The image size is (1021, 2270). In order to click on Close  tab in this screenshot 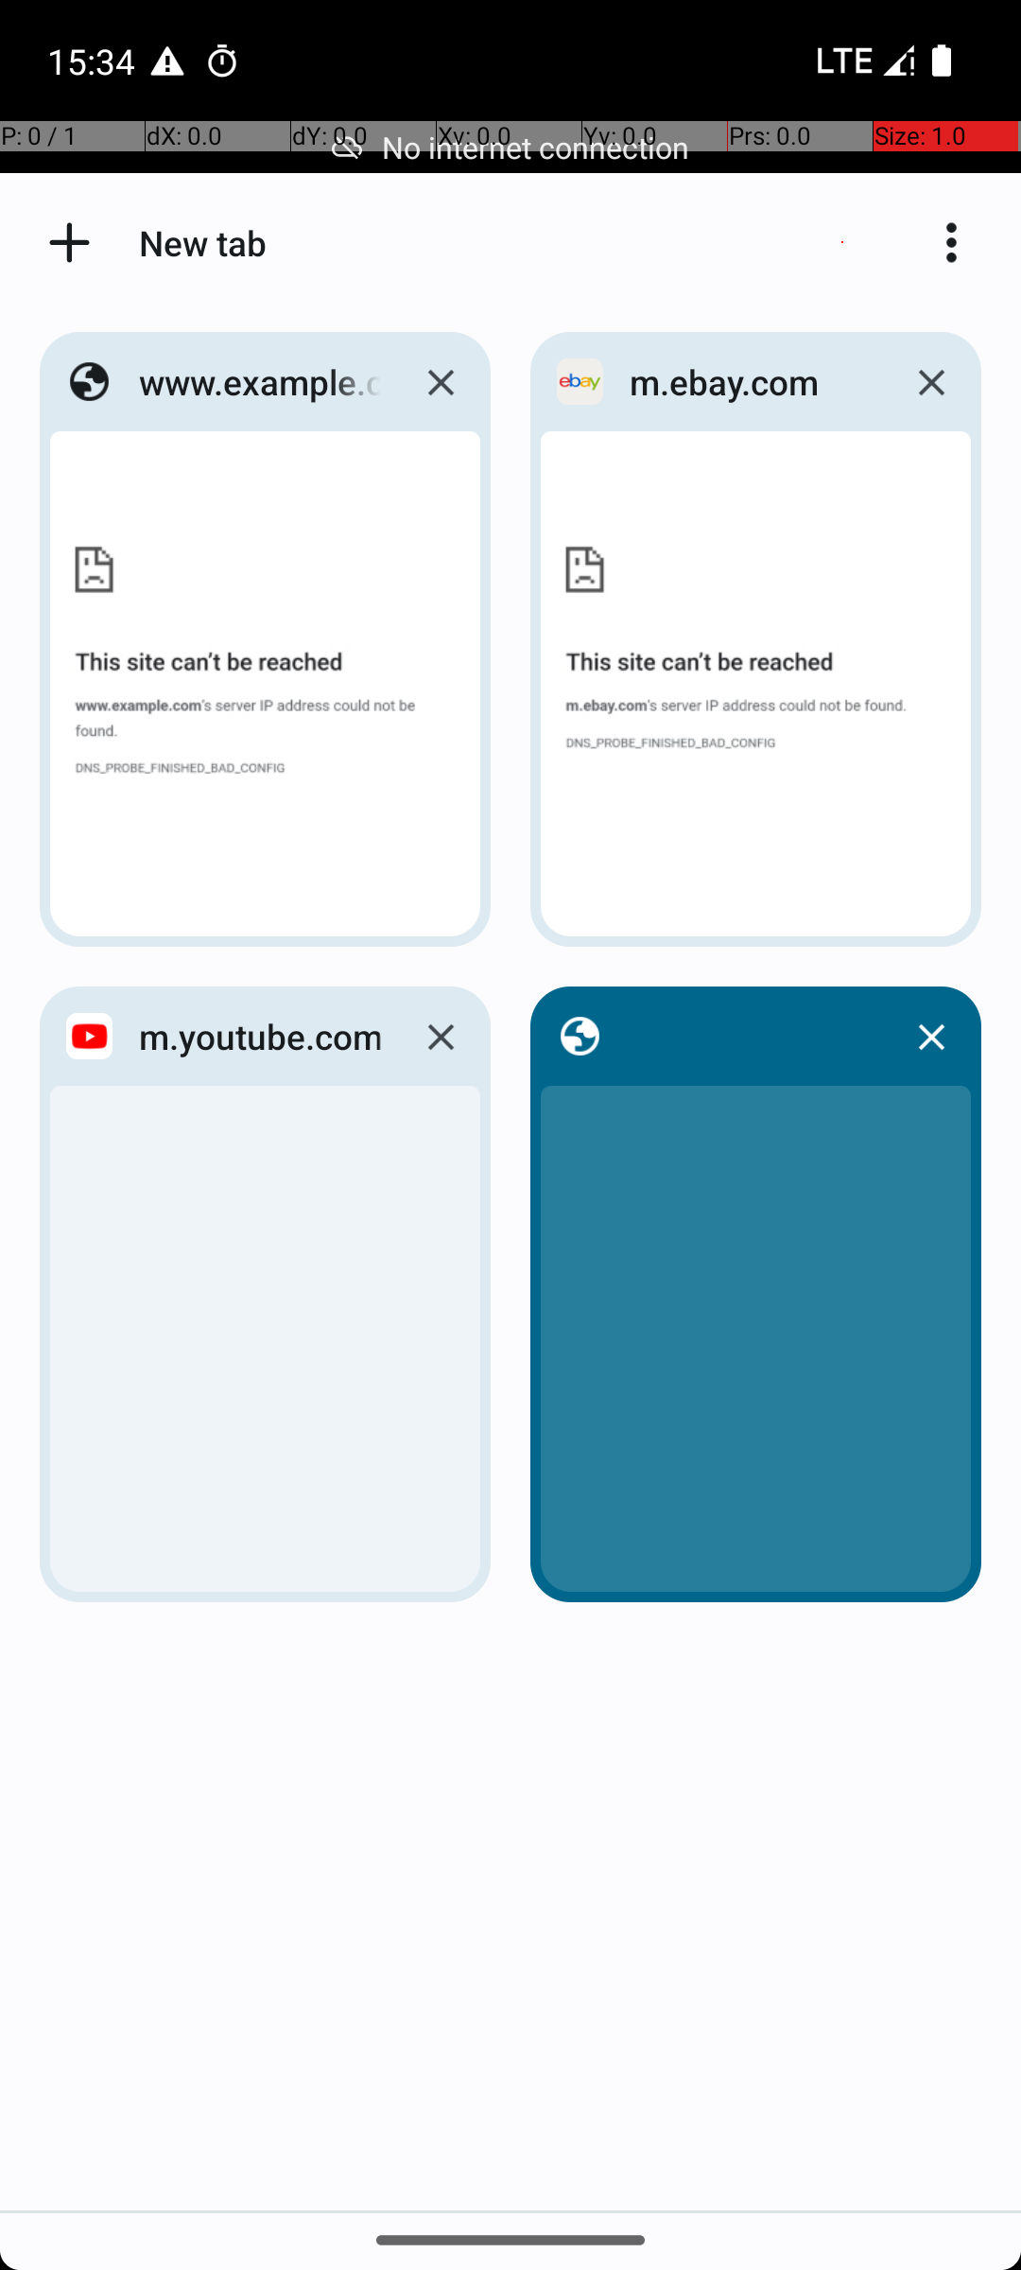, I will do `click(931, 1037)`.